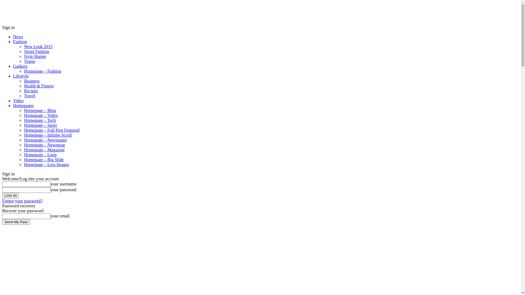  I want to click on New Look 2015, so click(38, 46).